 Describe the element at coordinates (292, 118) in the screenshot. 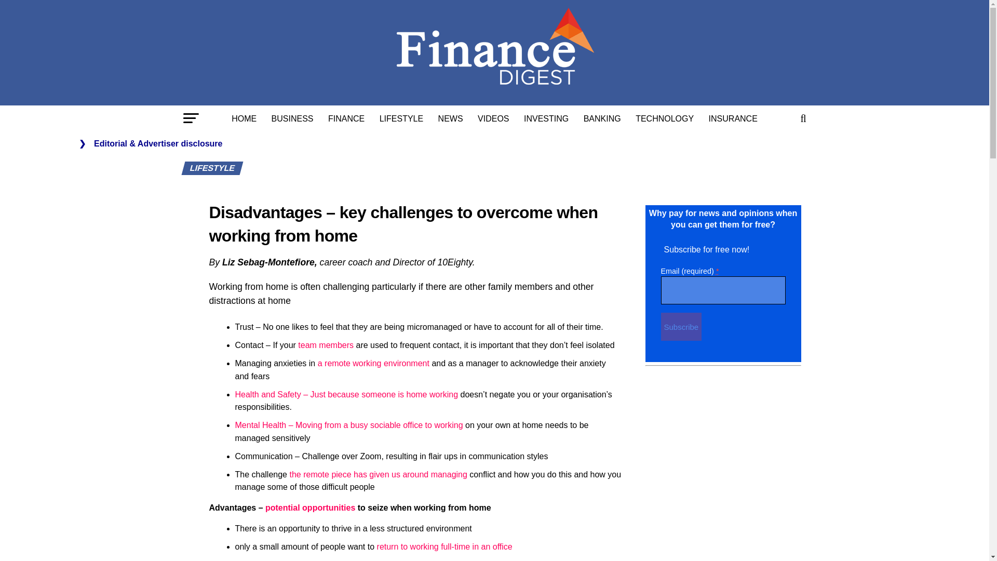

I see `Business` at that location.